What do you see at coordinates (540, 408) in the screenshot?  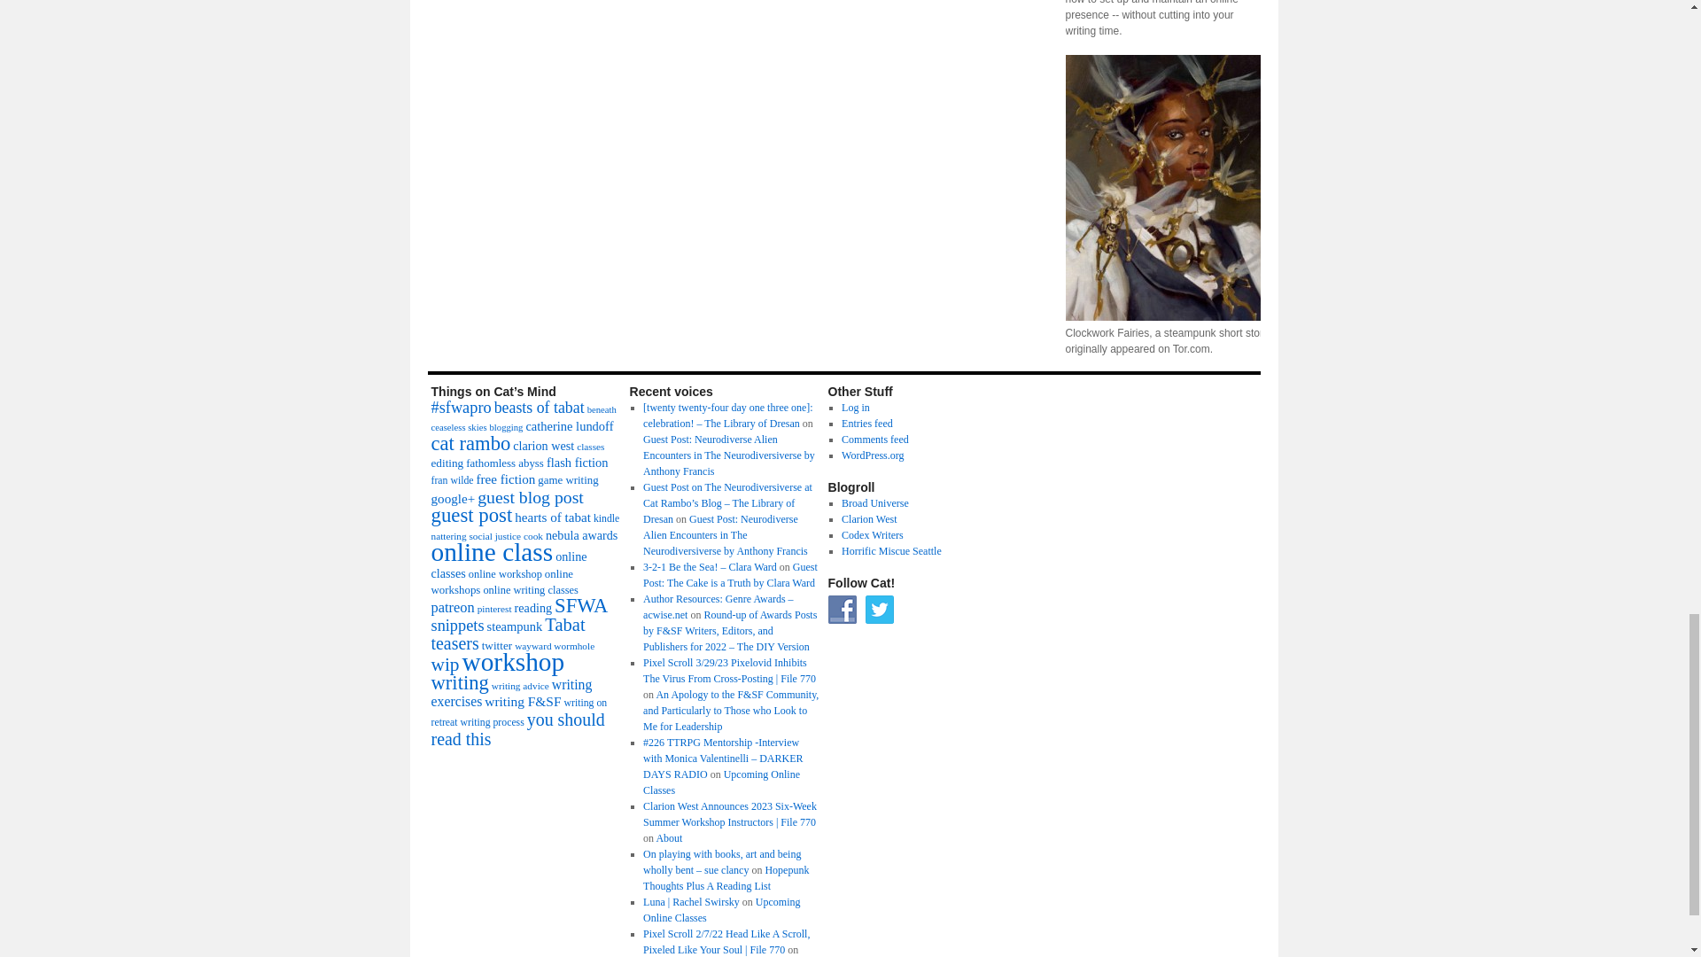 I see `beasts of tabat` at bounding box center [540, 408].